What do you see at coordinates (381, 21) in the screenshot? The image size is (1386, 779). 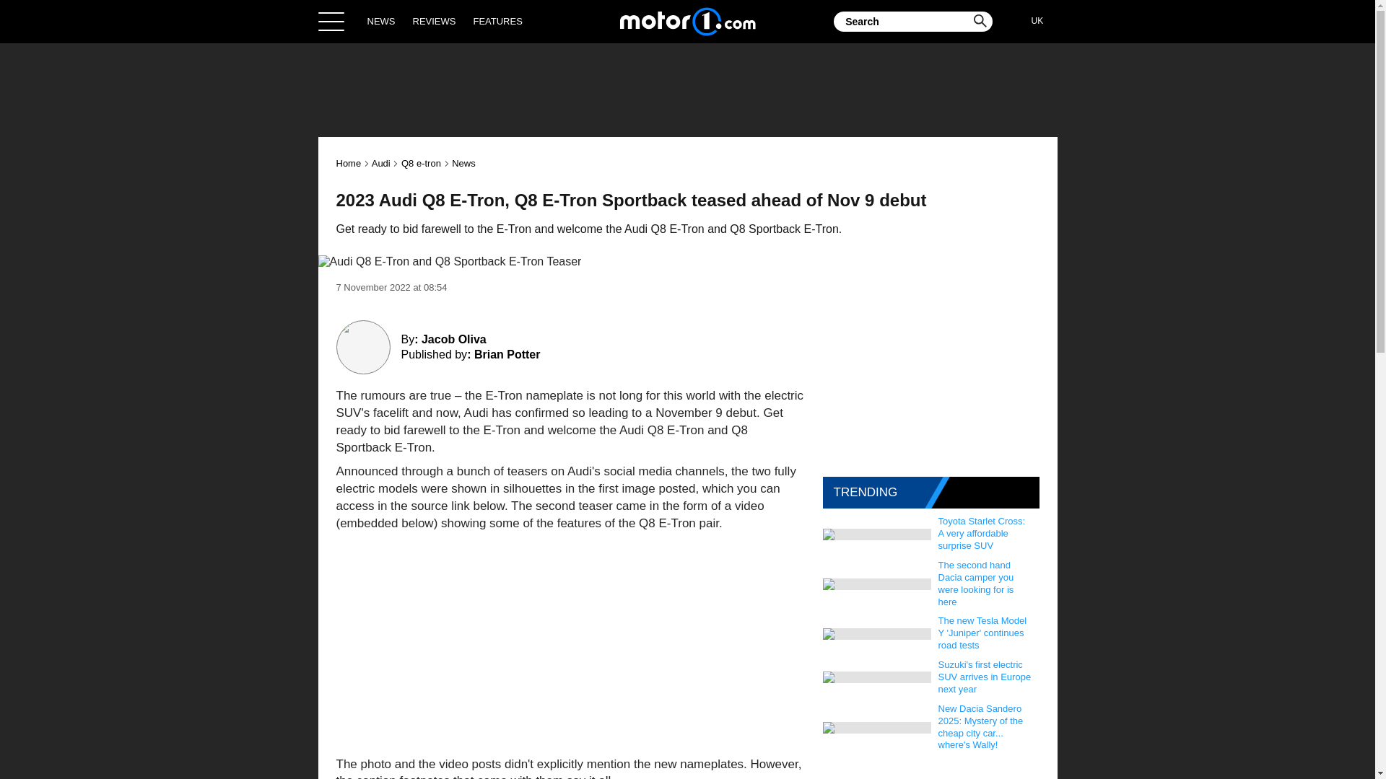 I see `NEWS` at bounding box center [381, 21].